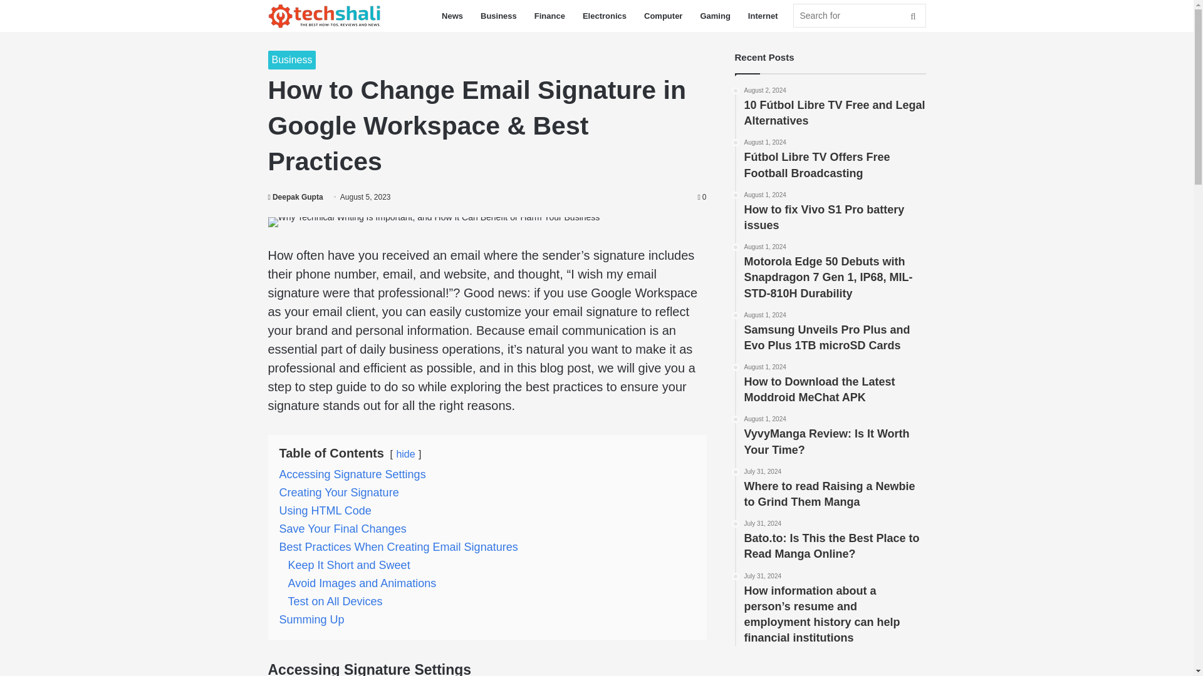 Image resolution: width=1203 pixels, height=676 pixels. I want to click on Test on All Devices, so click(335, 601).